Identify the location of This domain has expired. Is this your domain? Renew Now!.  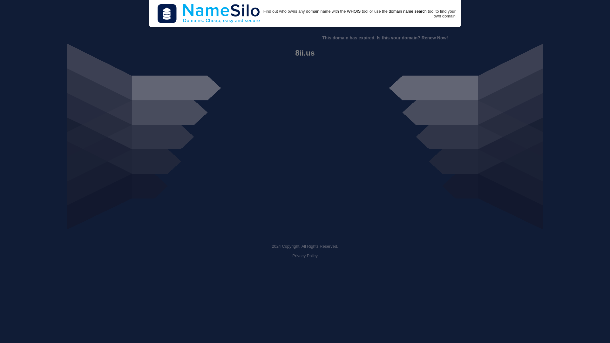
(385, 38).